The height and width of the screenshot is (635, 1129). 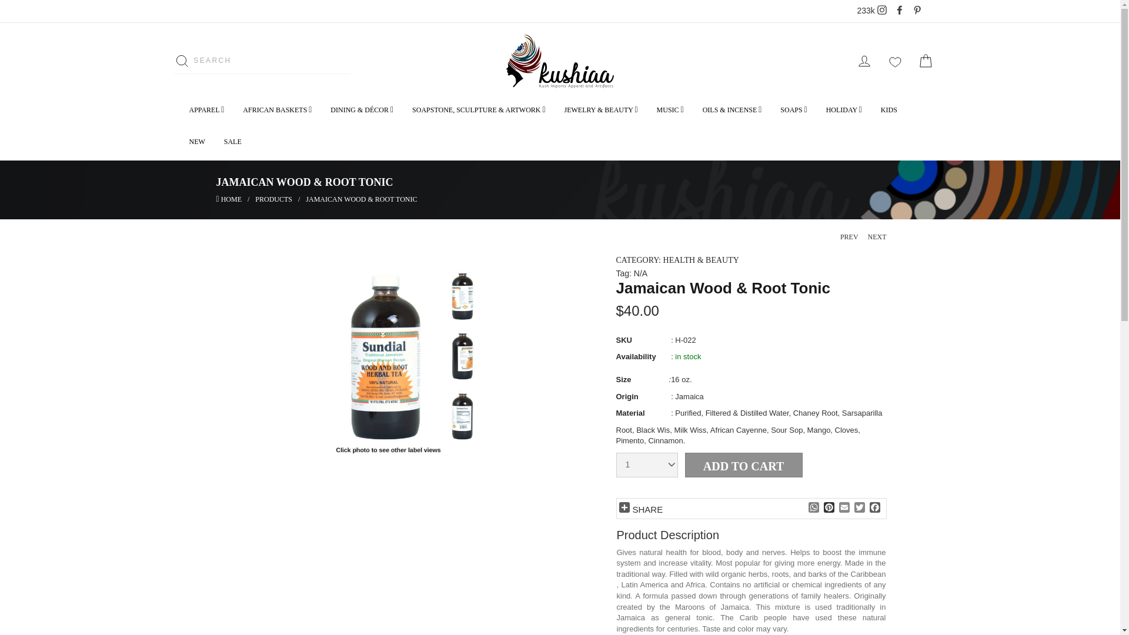 What do you see at coordinates (206, 109) in the screenshot?
I see `WhatsApp` at bounding box center [206, 109].